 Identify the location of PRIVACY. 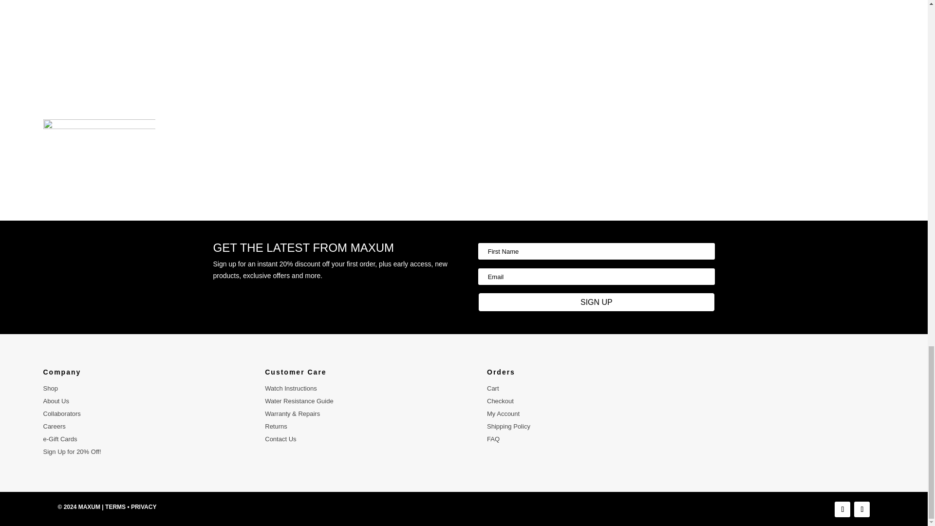
(143, 507).